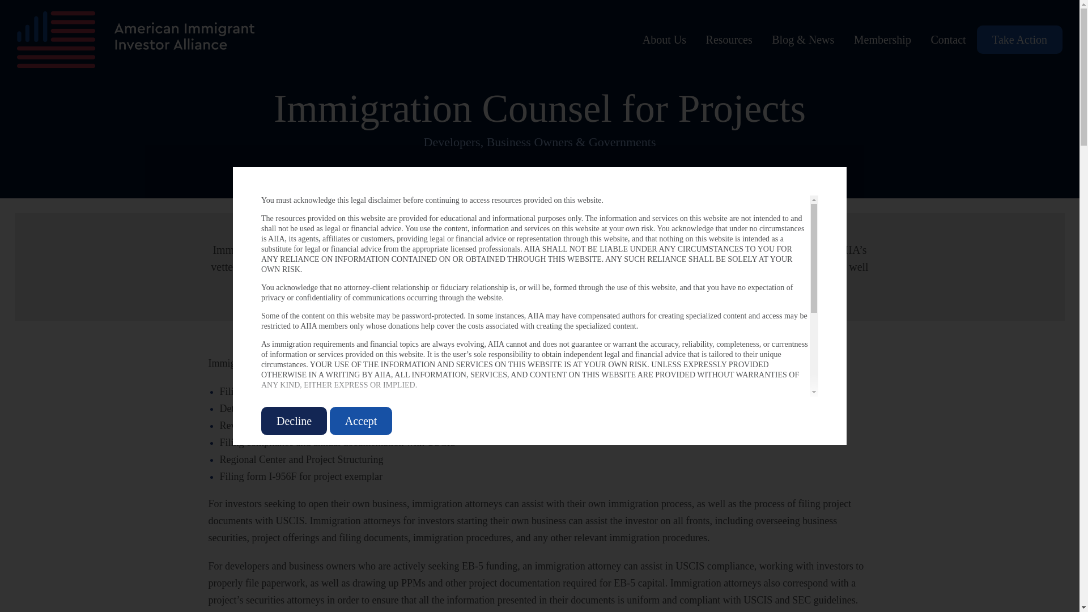 The width and height of the screenshot is (1088, 612). Describe the element at coordinates (1020, 40) in the screenshot. I see `Take Action` at that location.